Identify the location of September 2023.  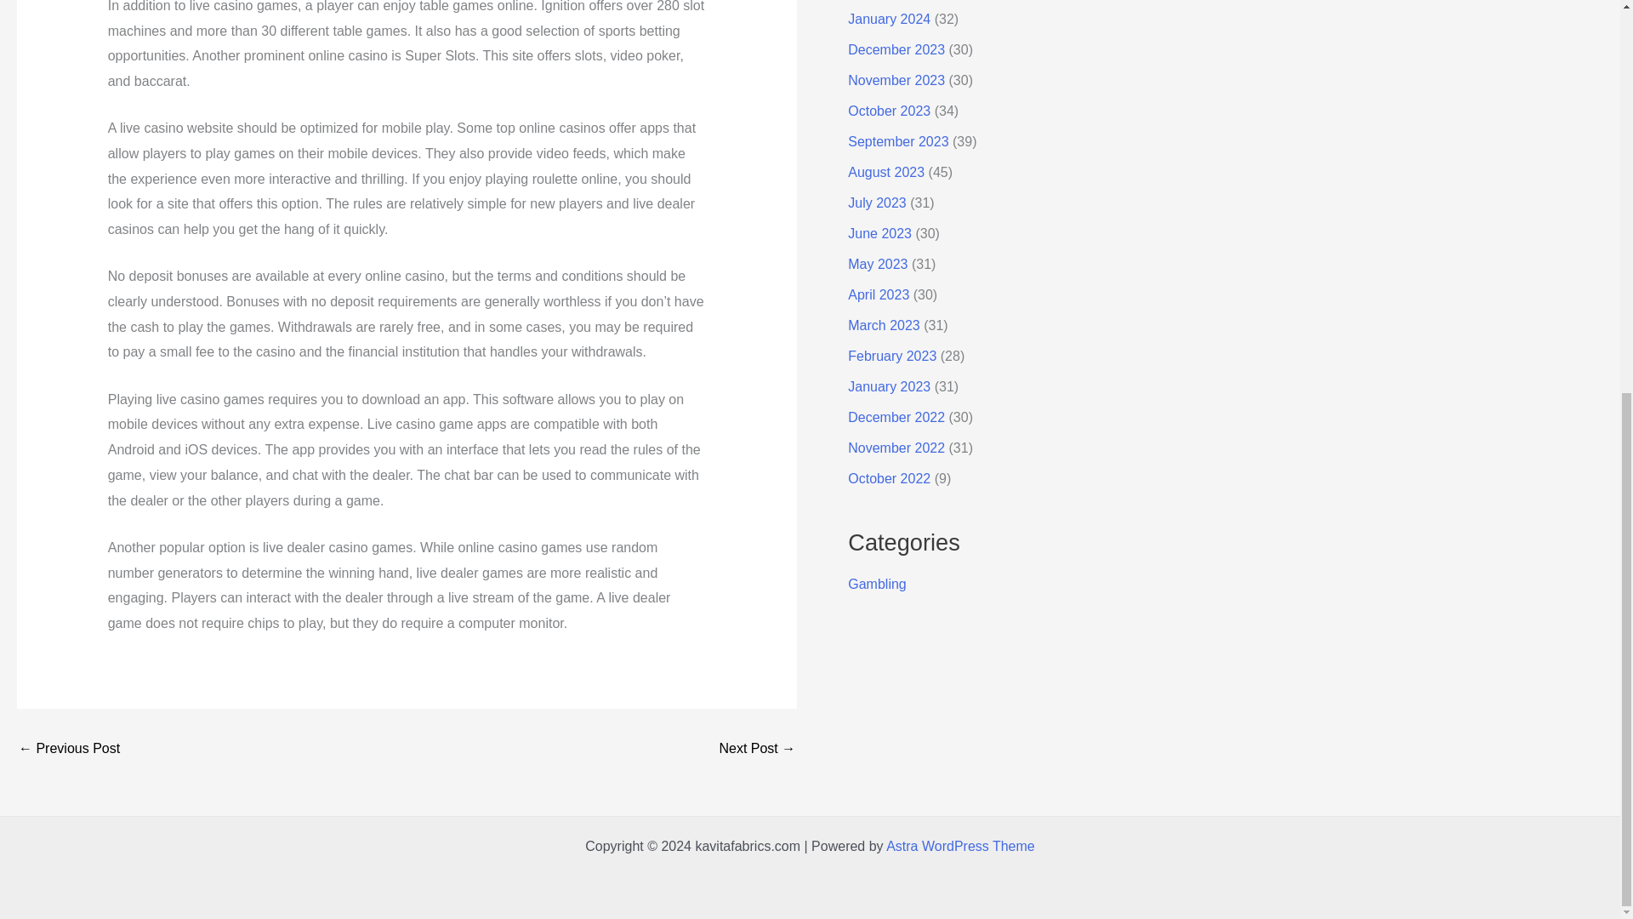
(898, 141).